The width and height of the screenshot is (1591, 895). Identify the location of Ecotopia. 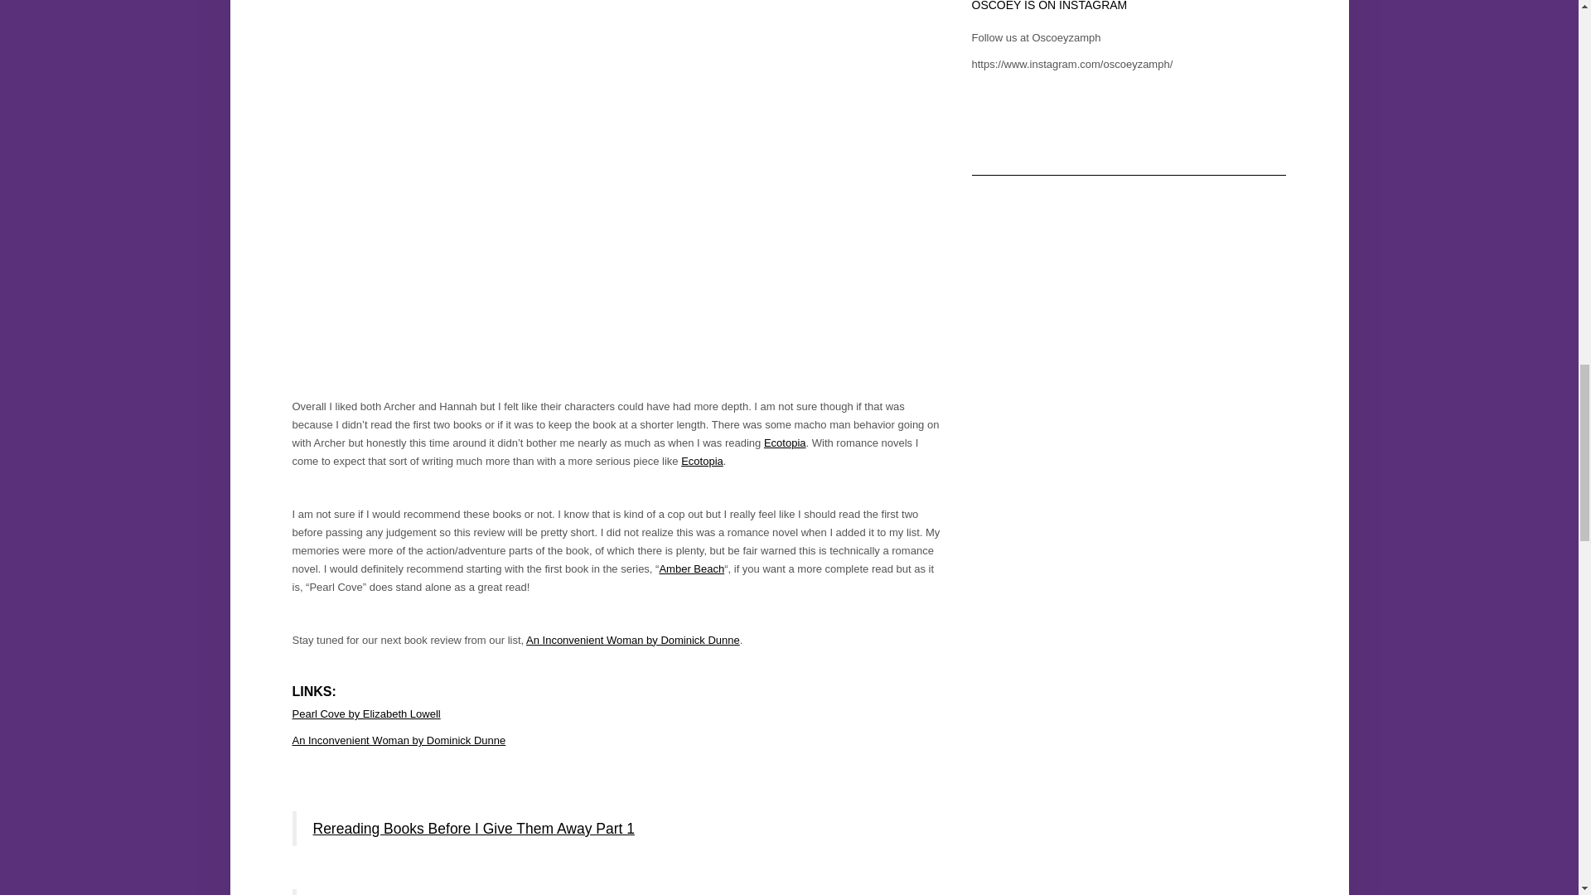
(702, 461).